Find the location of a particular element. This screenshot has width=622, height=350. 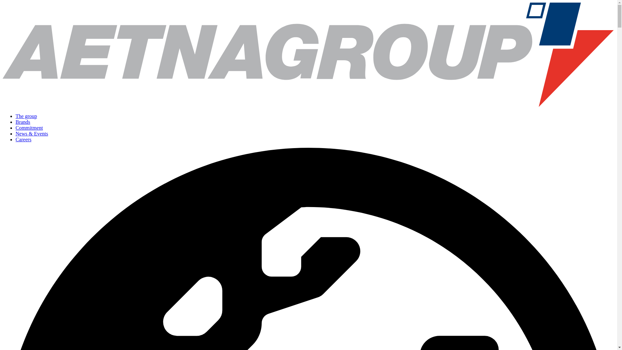

Brands is located at coordinates (23, 122).